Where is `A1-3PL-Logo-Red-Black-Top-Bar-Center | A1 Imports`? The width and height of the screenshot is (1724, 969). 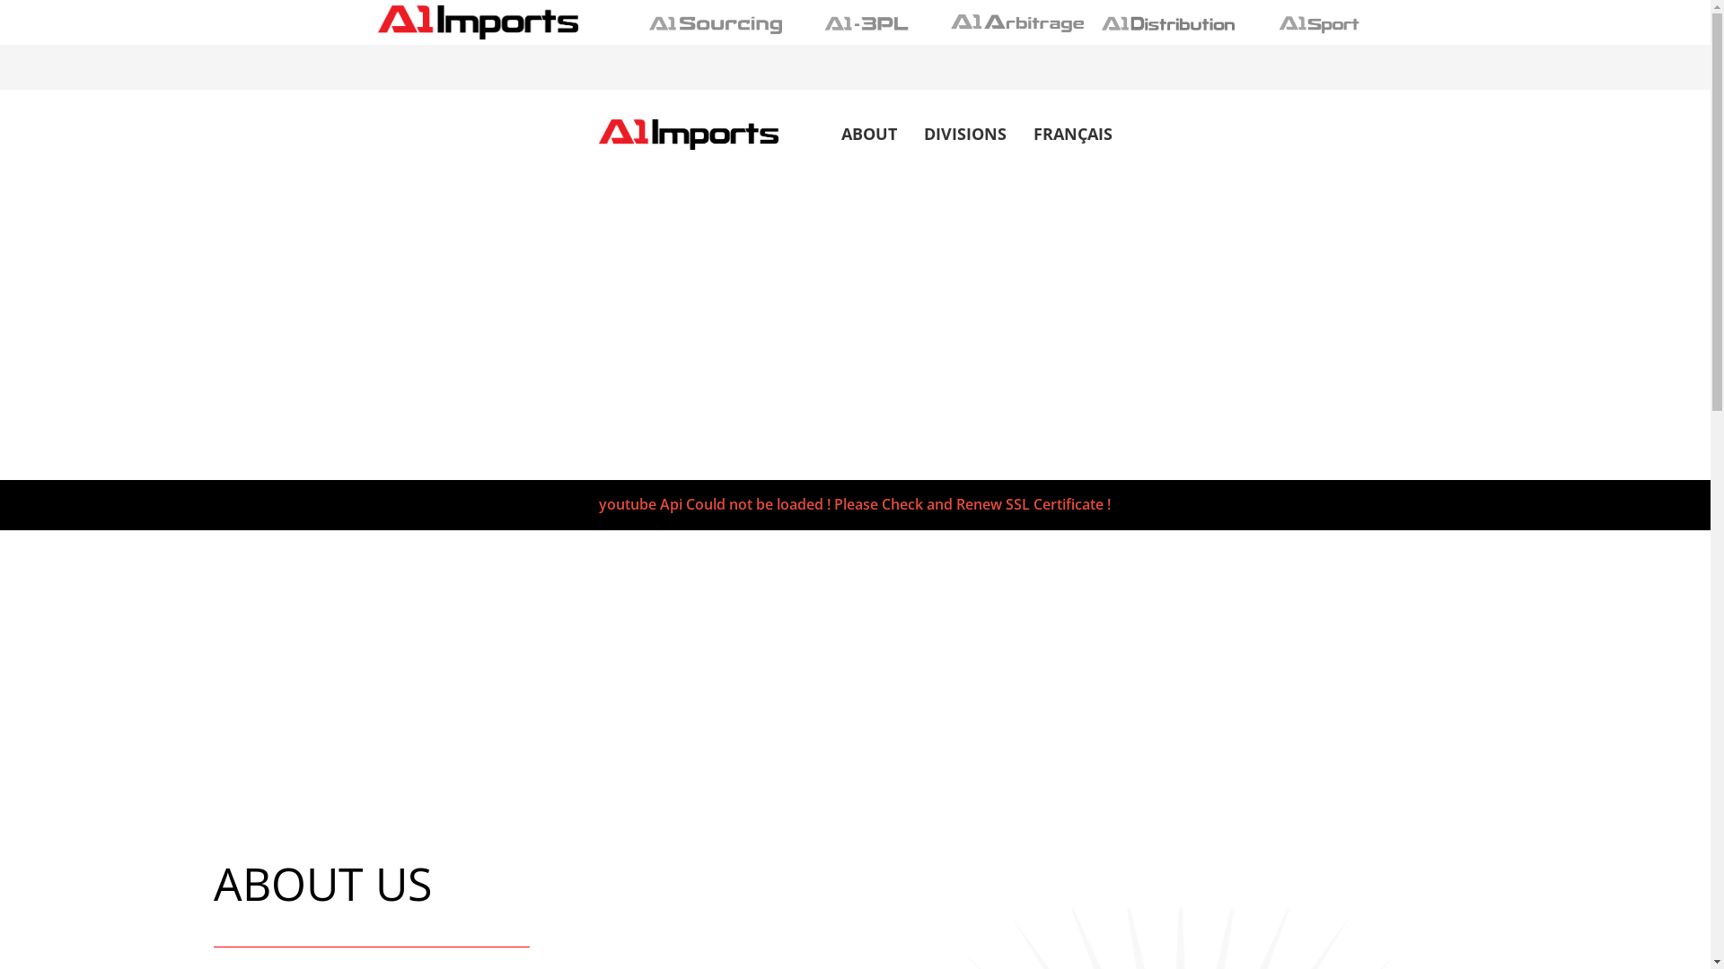
A1-3PL-Logo-Red-Black-Top-Bar-Center | A1 Imports is located at coordinates (866, 23).